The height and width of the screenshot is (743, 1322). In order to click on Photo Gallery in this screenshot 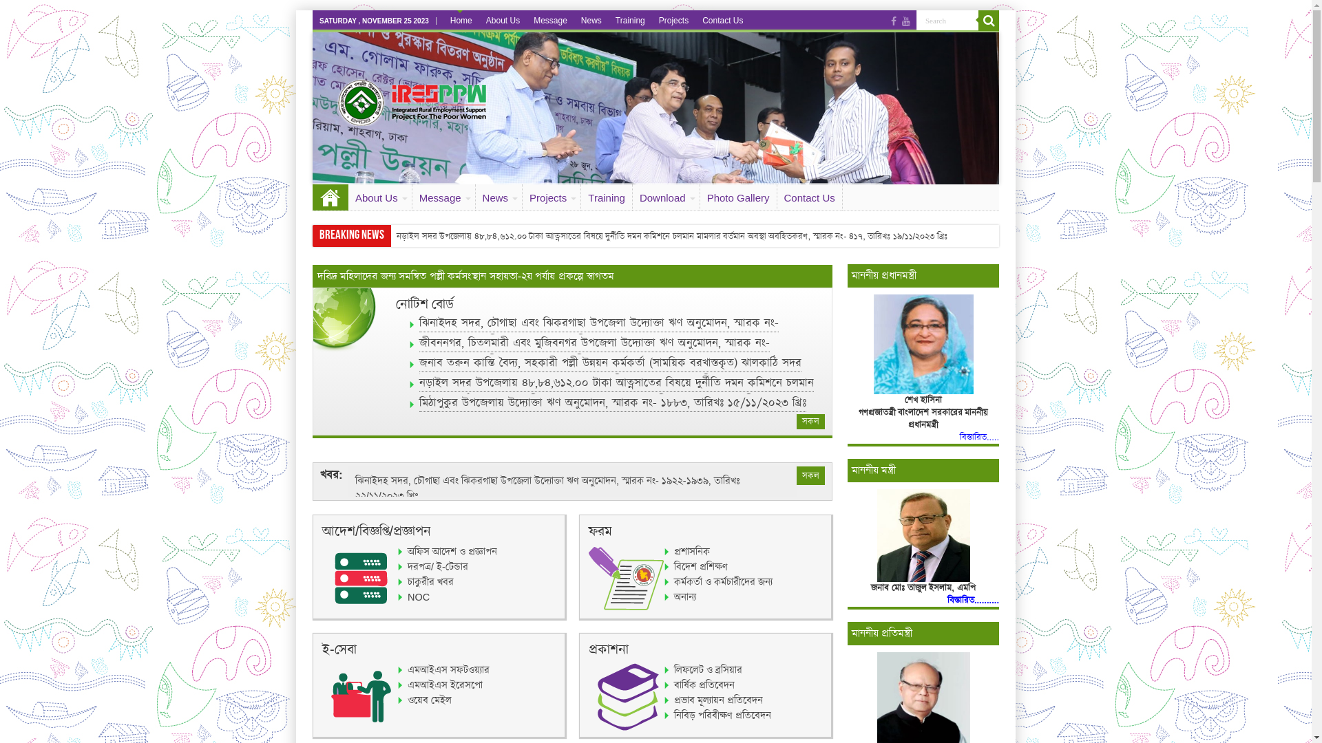, I will do `click(739, 197)`.